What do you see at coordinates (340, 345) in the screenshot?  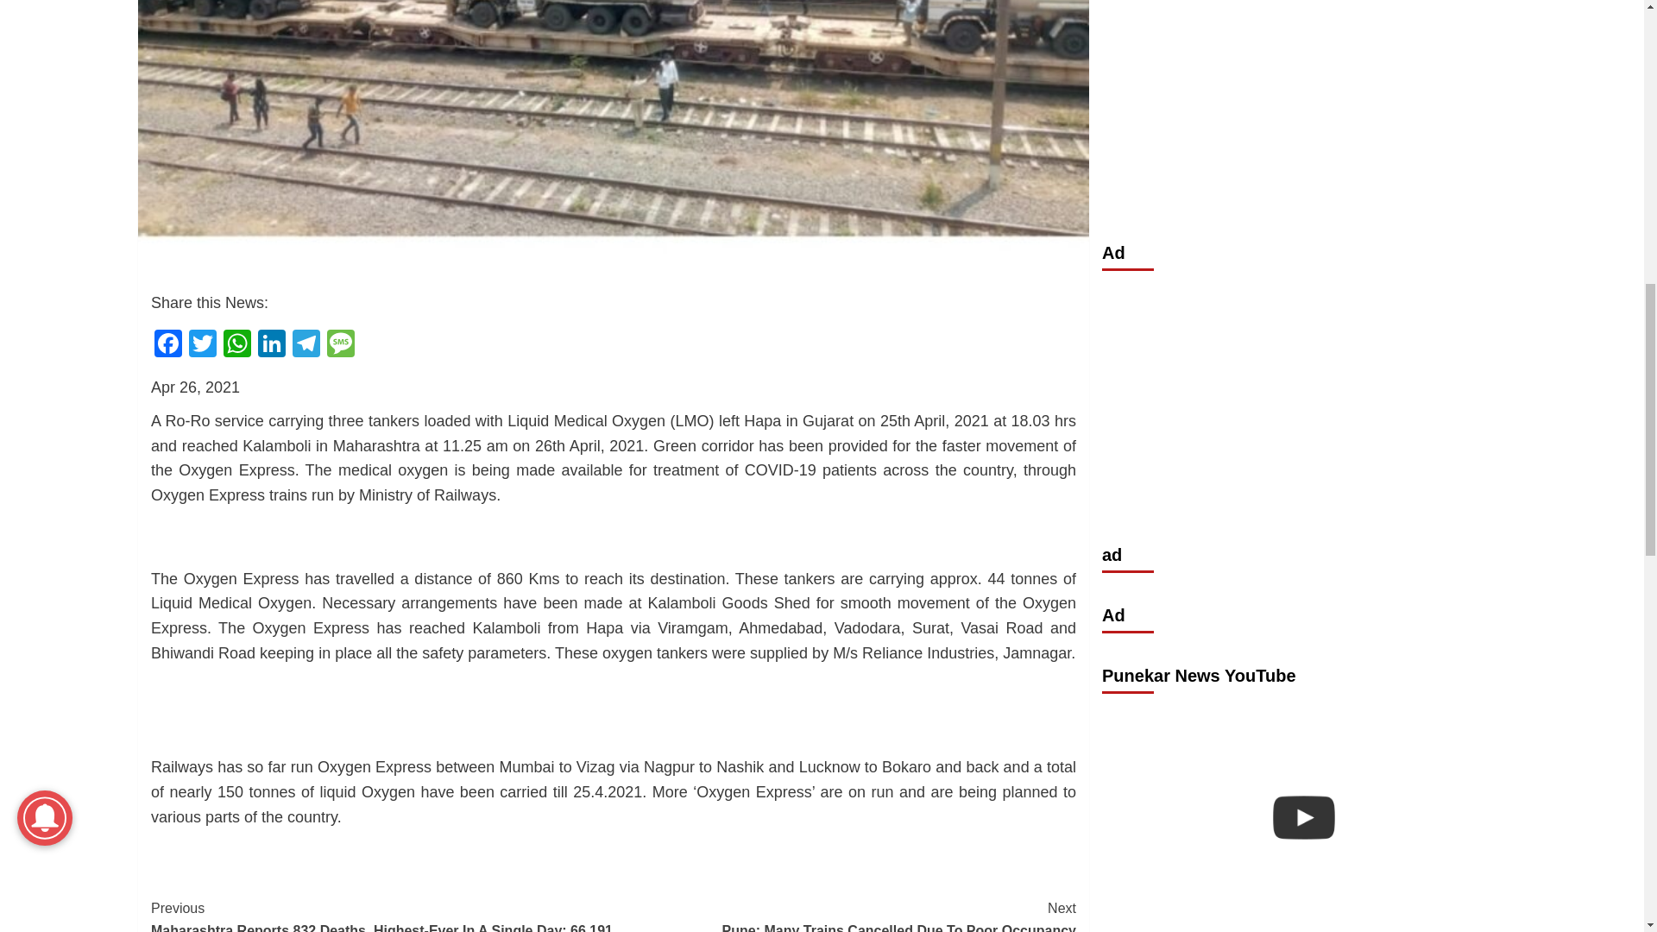 I see `Message` at bounding box center [340, 345].